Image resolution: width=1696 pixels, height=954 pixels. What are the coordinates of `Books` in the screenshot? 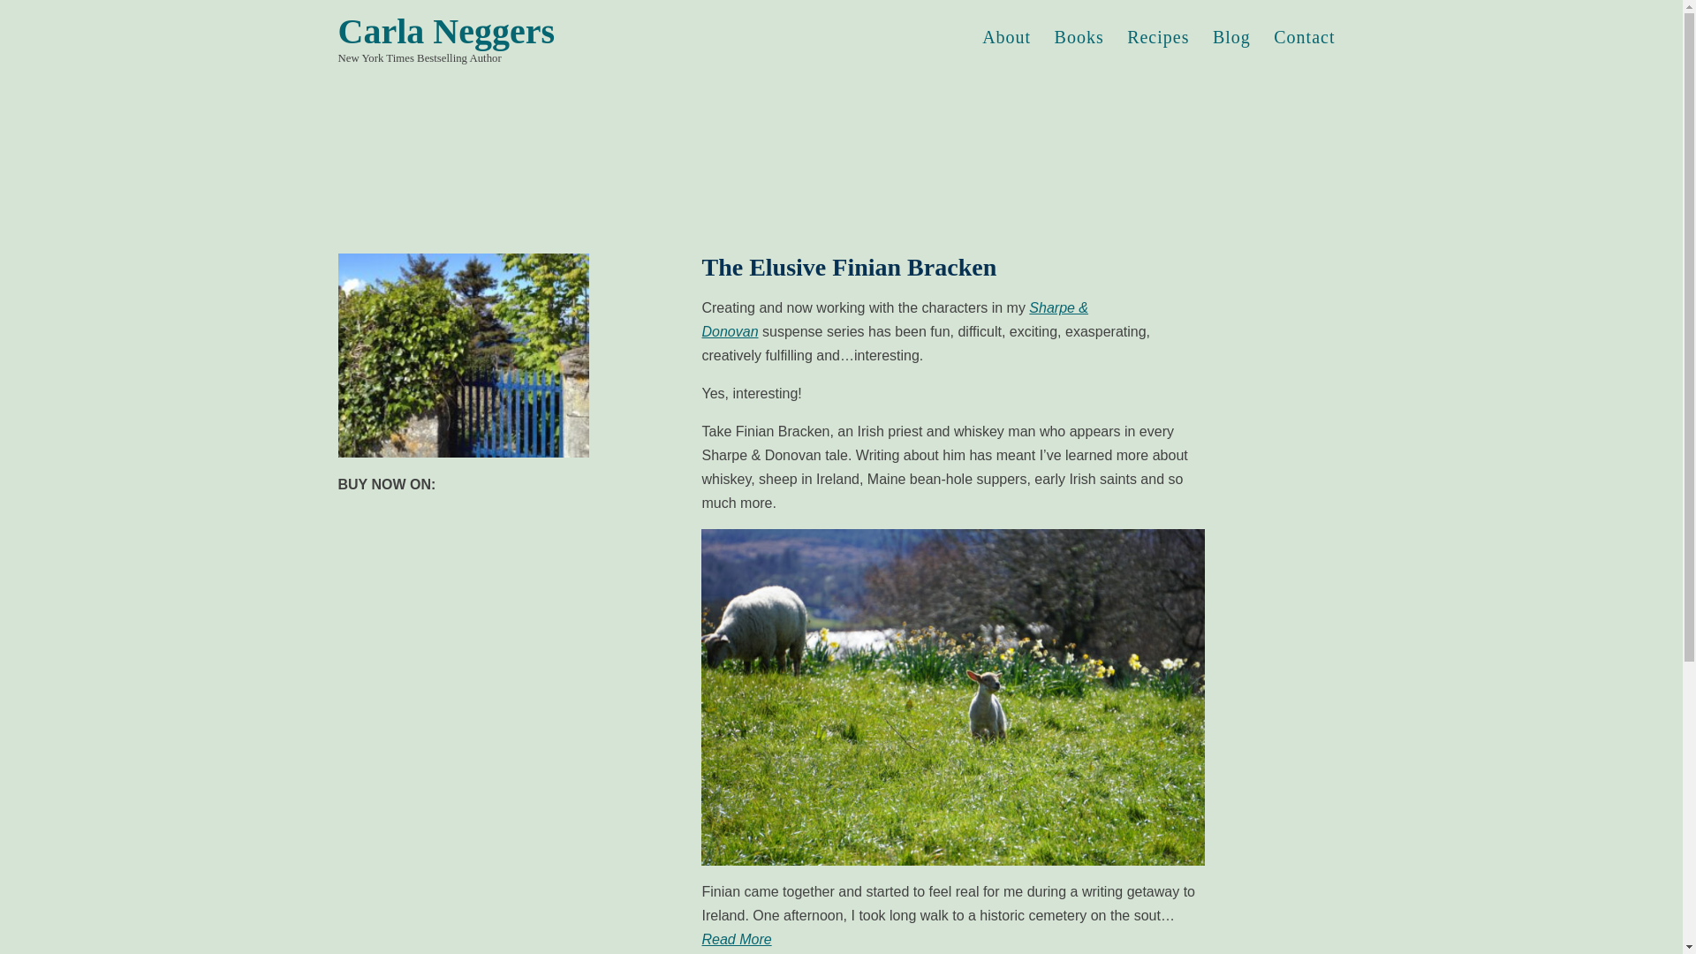 It's located at (1079, 37).